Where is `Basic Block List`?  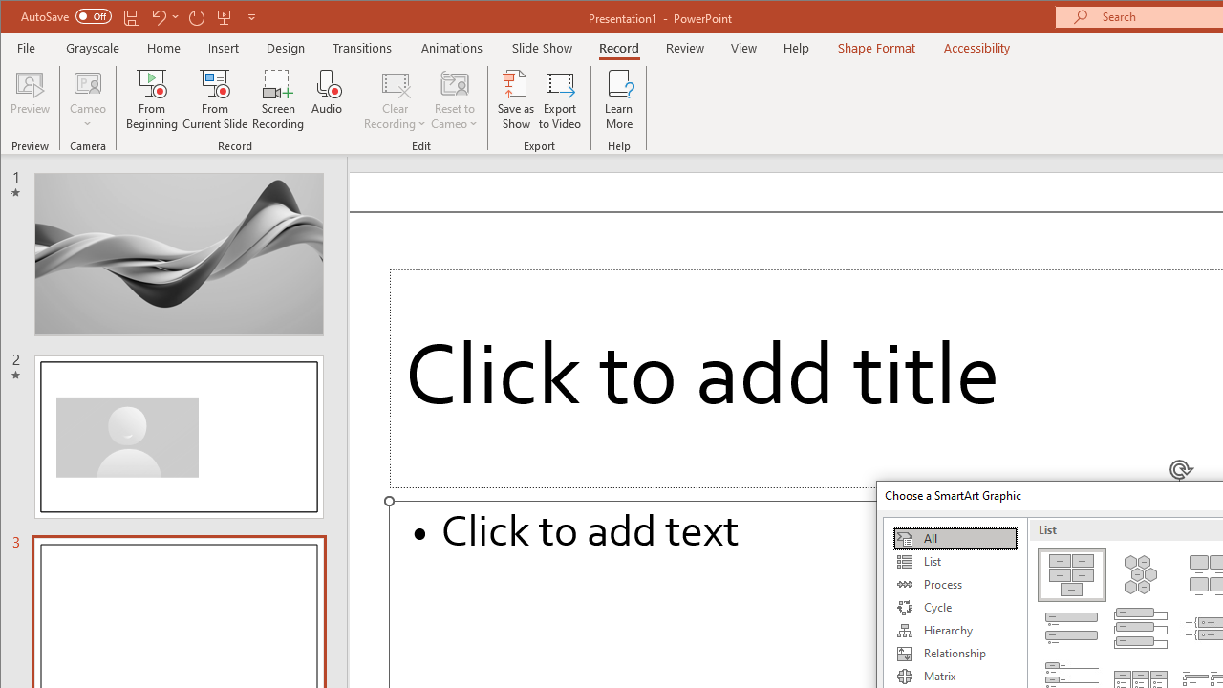
Basic Block List is located at coordinates (1072, 575).